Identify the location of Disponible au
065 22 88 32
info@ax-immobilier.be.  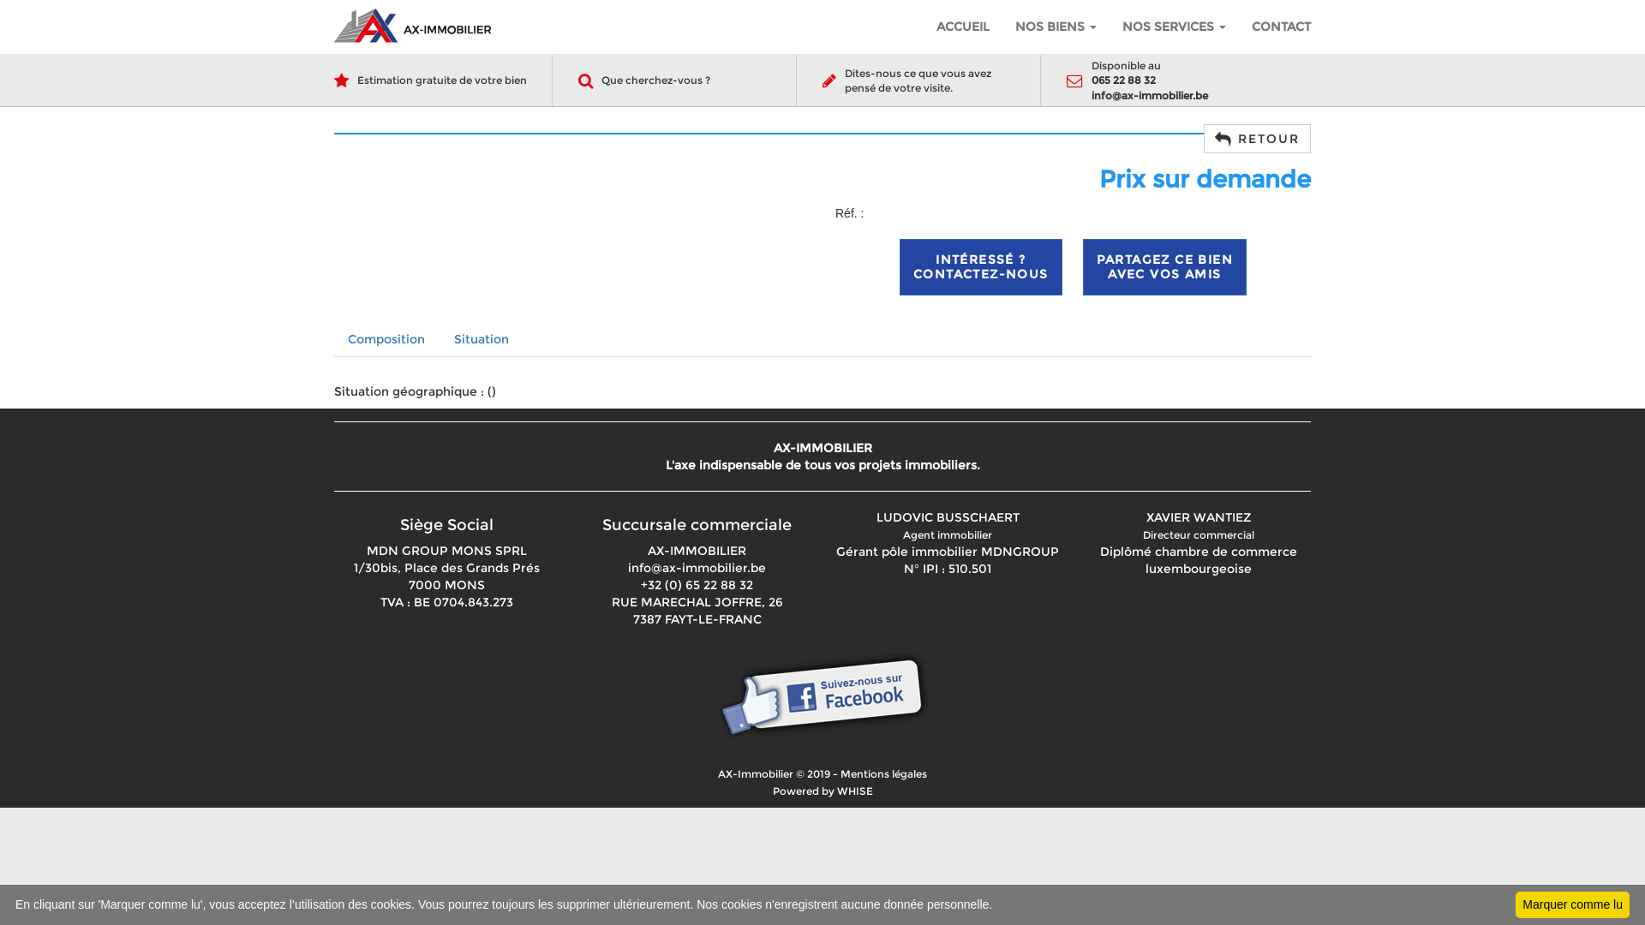
(1150, 81).